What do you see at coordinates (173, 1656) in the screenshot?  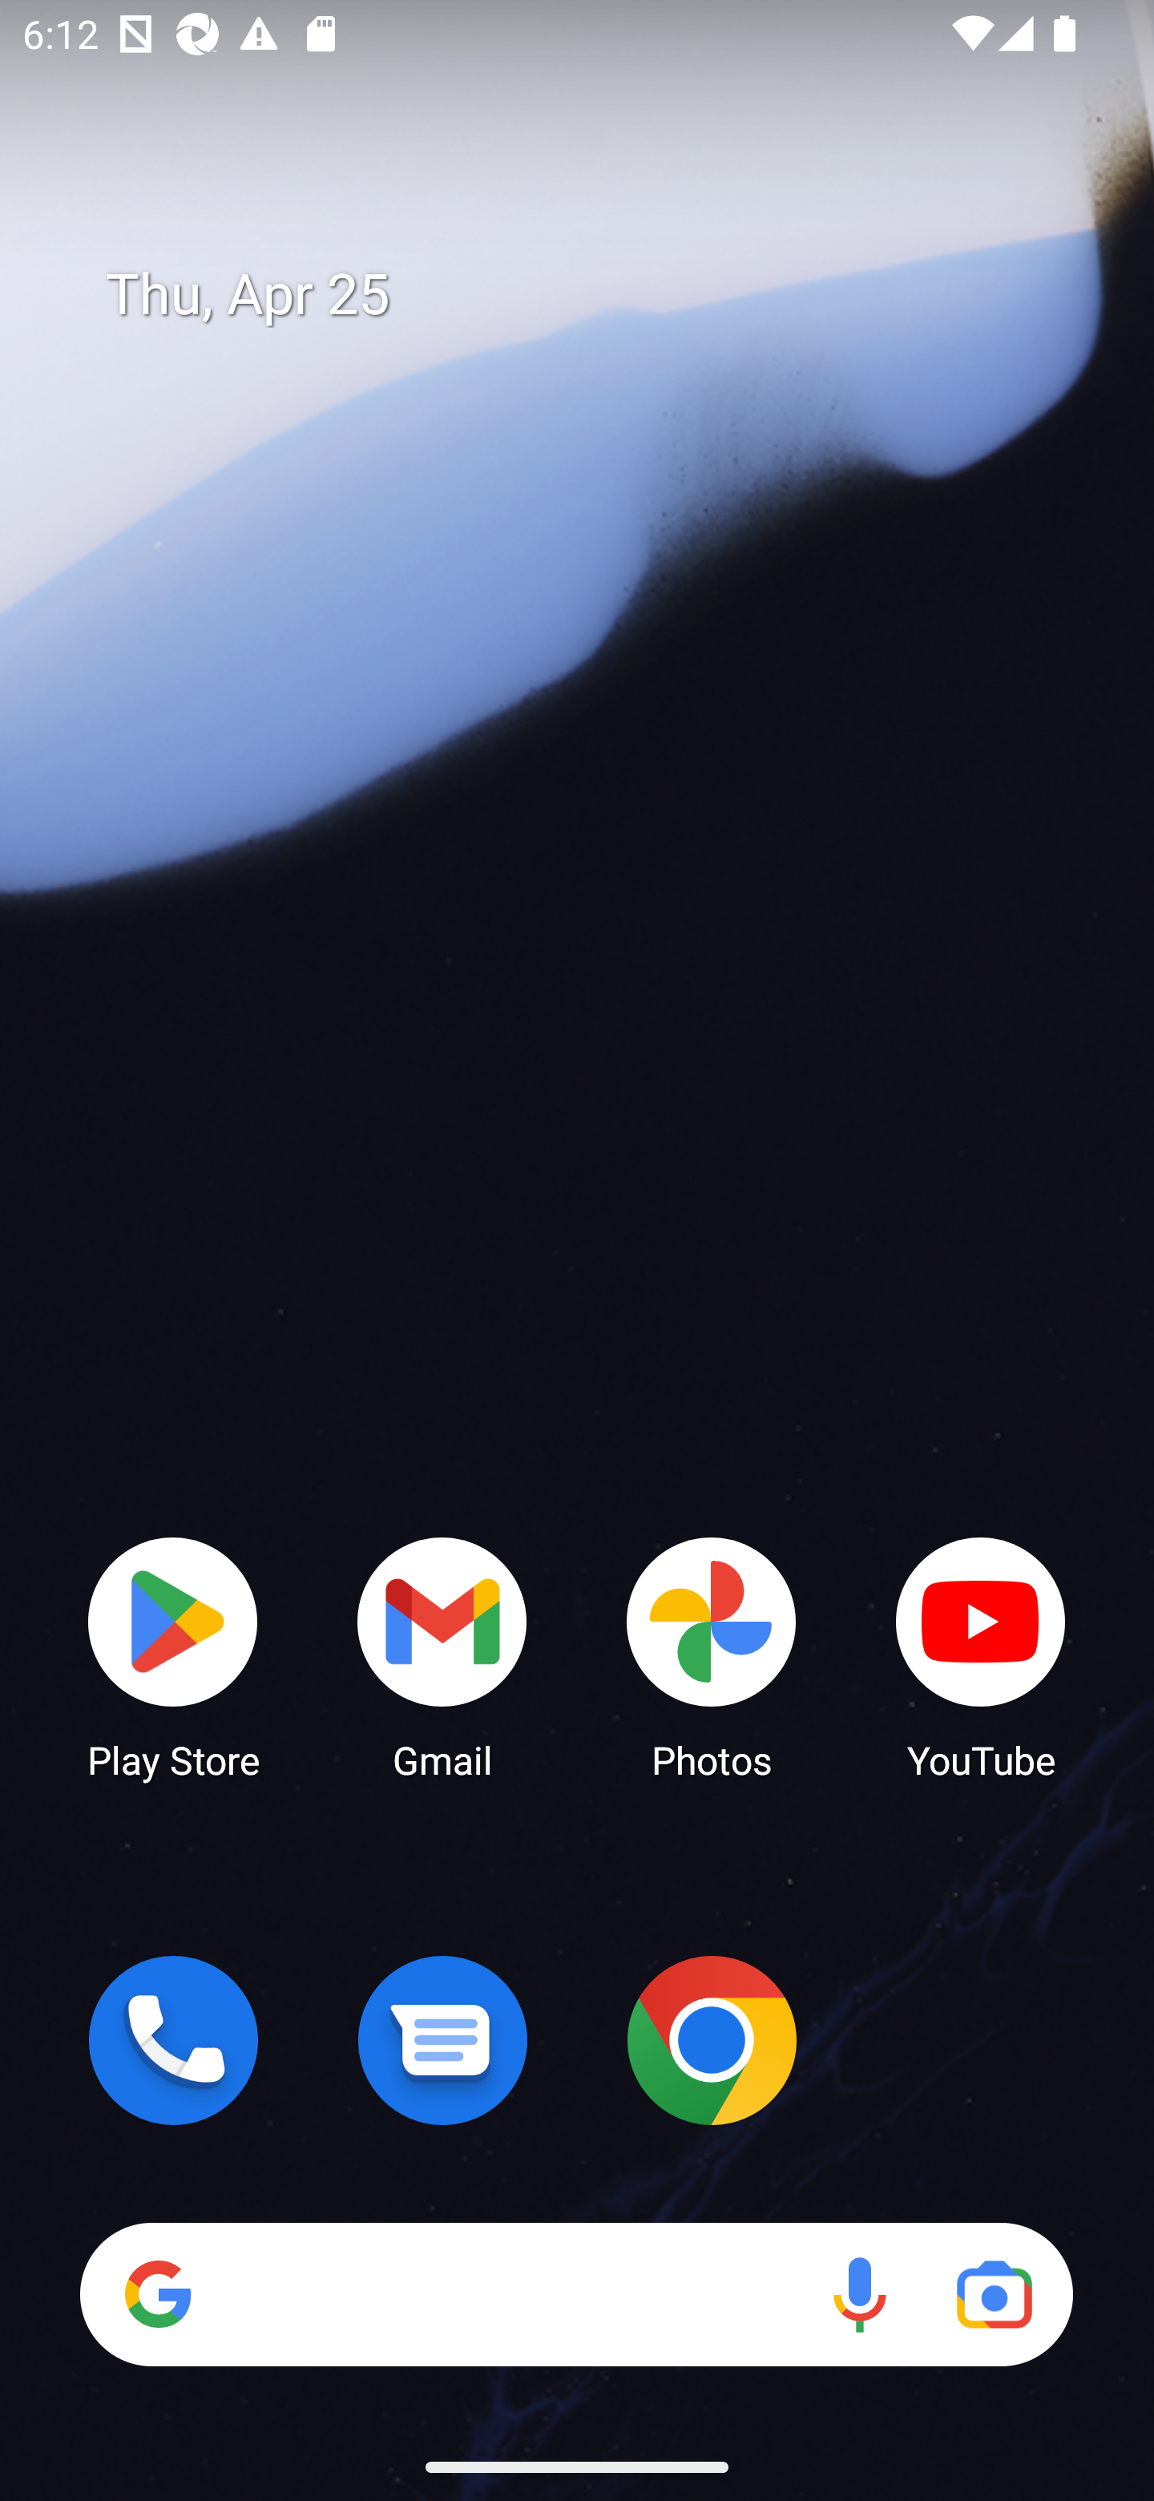 I see `Play Store` at bounding box center [173, 1656].